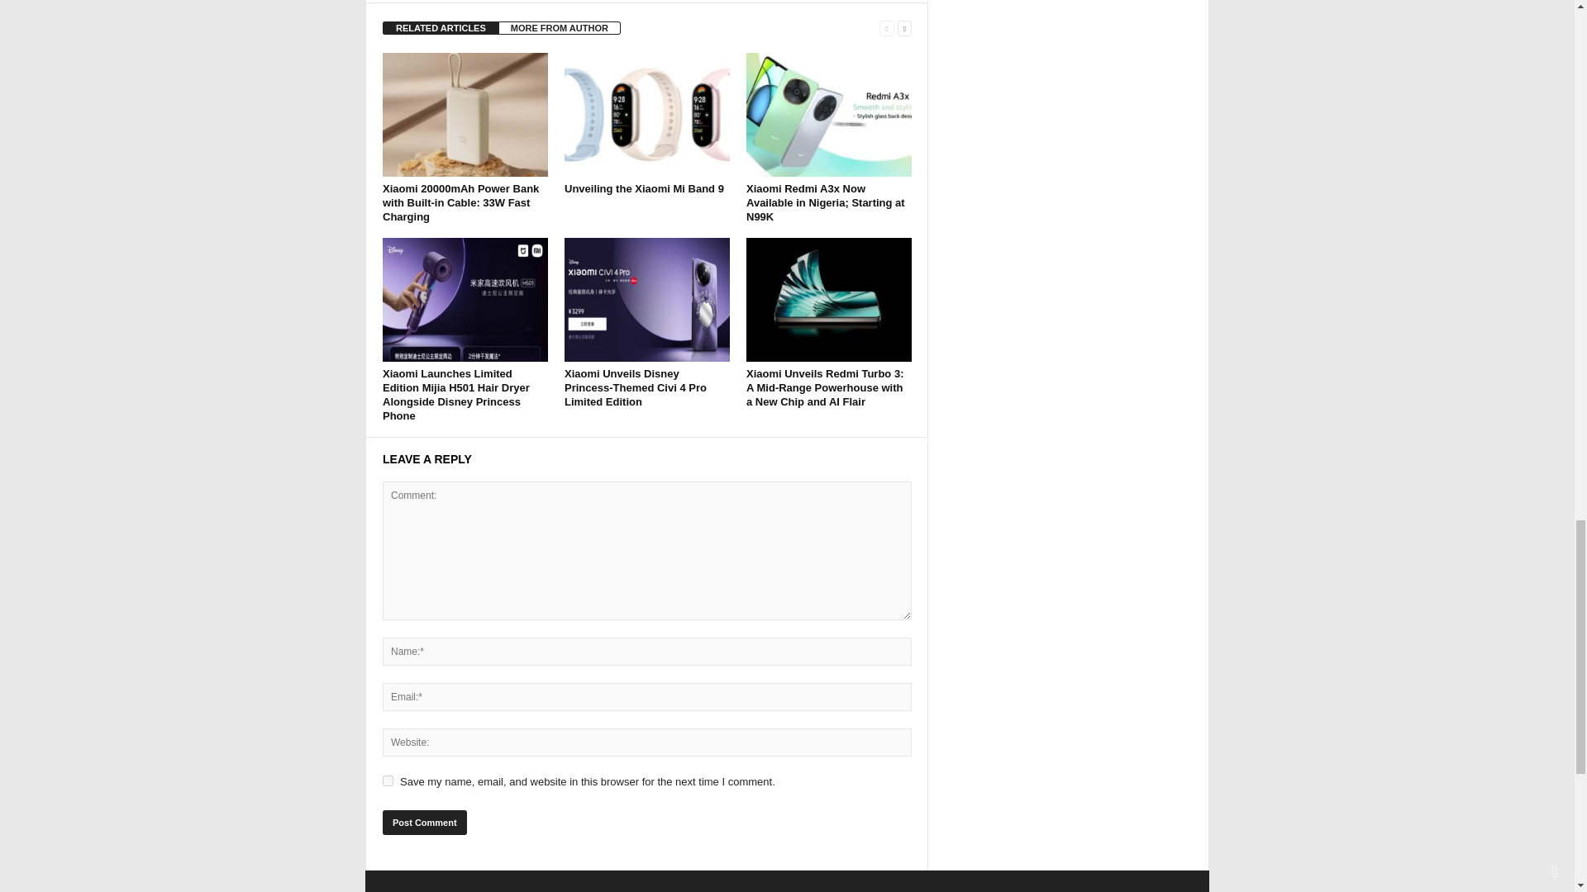 This screenshot has width=1587, height=892. What do you see at coordinates (424, 822) in the screenshot?
I see `Post Comment` at bounding box center [424, 822].